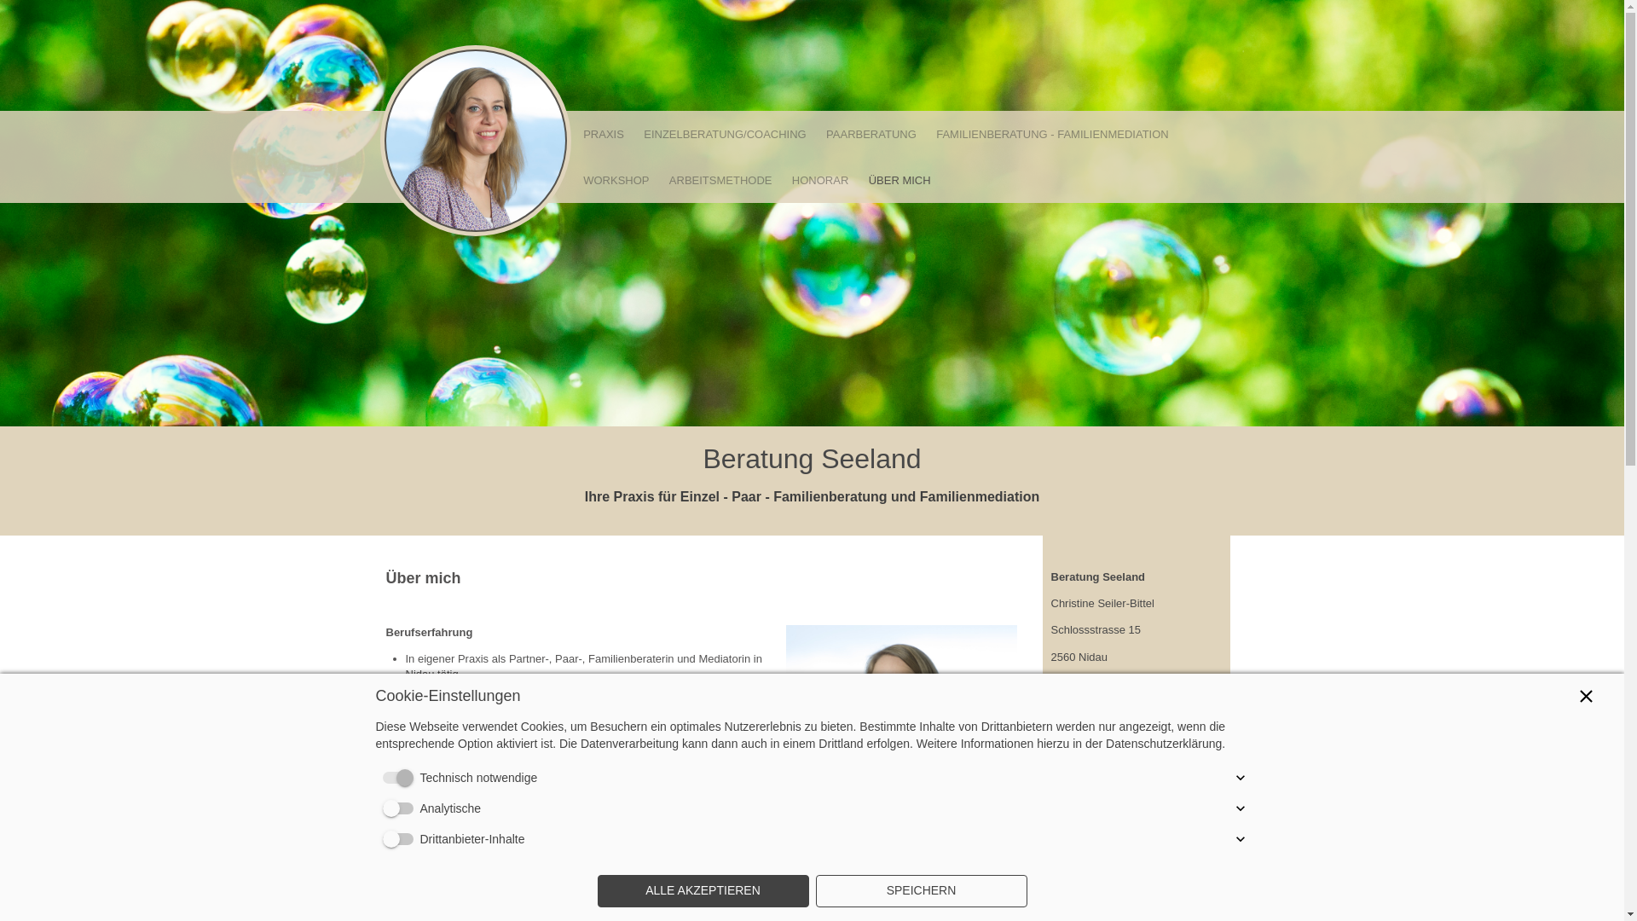 The image size is (1637, 921). Describe the element at coordinates (1125, 710) in the screenshot. I see `kontakt@beratung-seeland.ch` at that location.